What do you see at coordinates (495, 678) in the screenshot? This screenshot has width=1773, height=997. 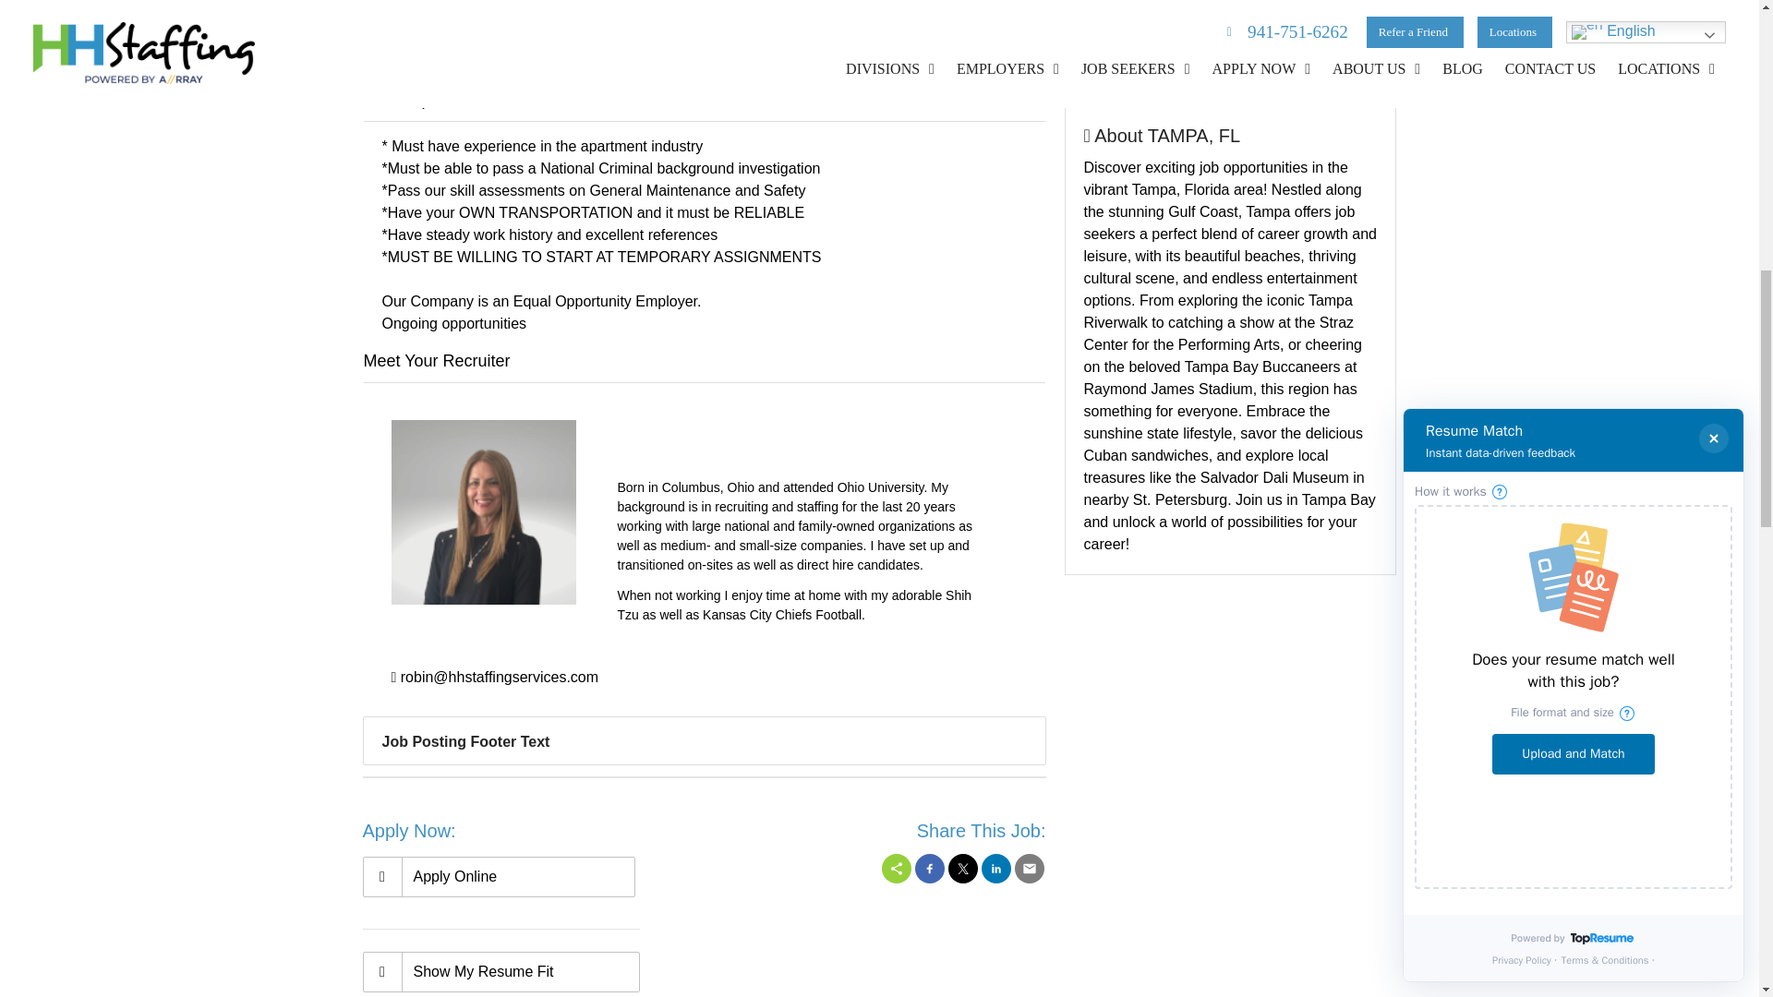 I see `click to email` at bounding box center [495, 678].